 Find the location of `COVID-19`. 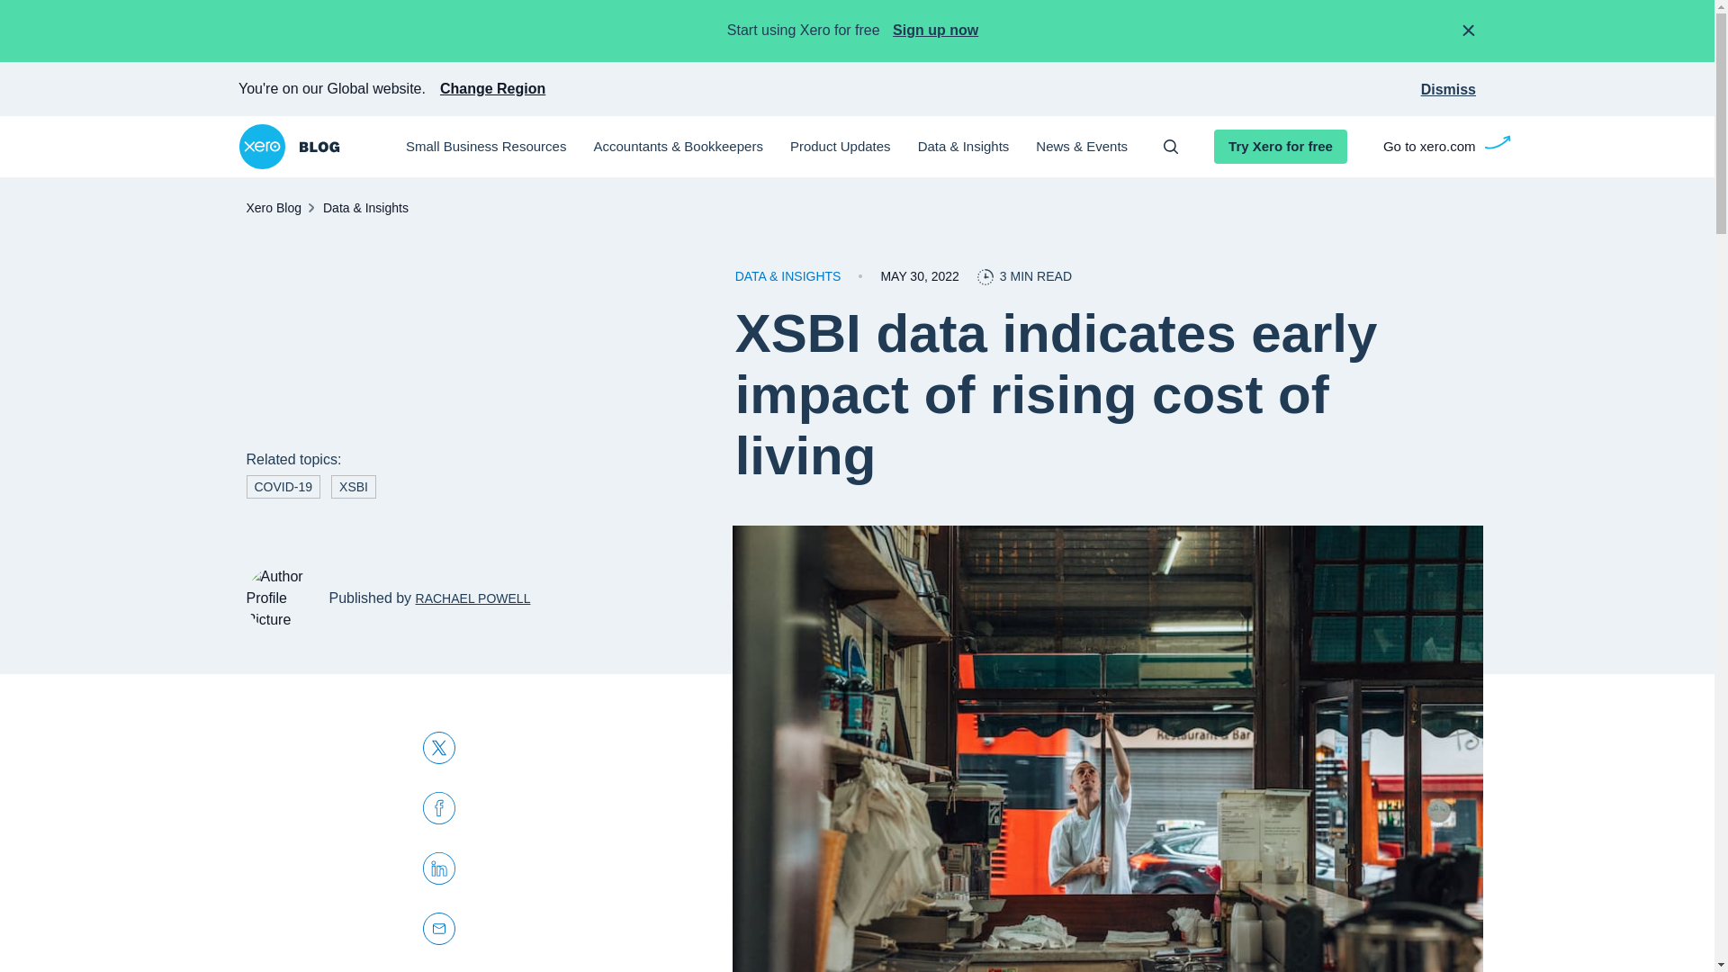

COVID-19 is located at coordinates (284, 487).